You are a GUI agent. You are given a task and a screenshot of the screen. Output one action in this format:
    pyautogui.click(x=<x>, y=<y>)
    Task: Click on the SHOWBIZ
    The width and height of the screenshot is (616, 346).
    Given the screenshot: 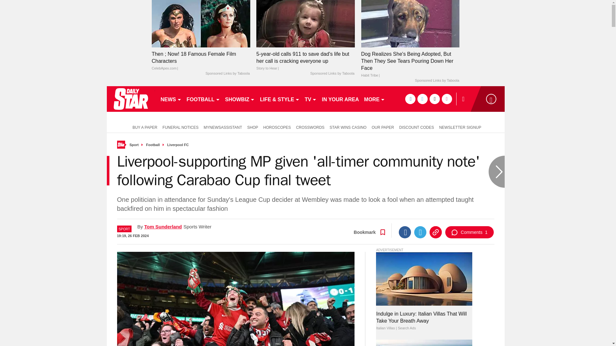 What is the action you would take?
    pyautogui.click(x=240, y=99)
    